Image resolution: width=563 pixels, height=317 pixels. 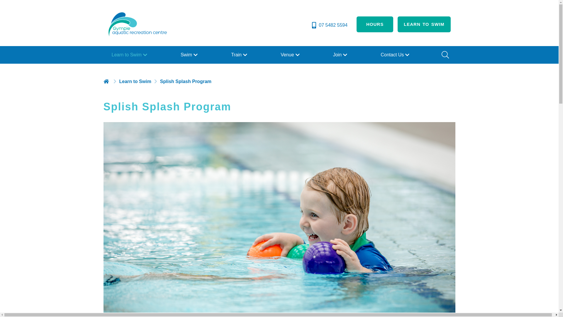 What do you see at coordinates (424, 24) in the screenshot?
I see `LEARN TO SWIM` at bounding box center [424, 24].